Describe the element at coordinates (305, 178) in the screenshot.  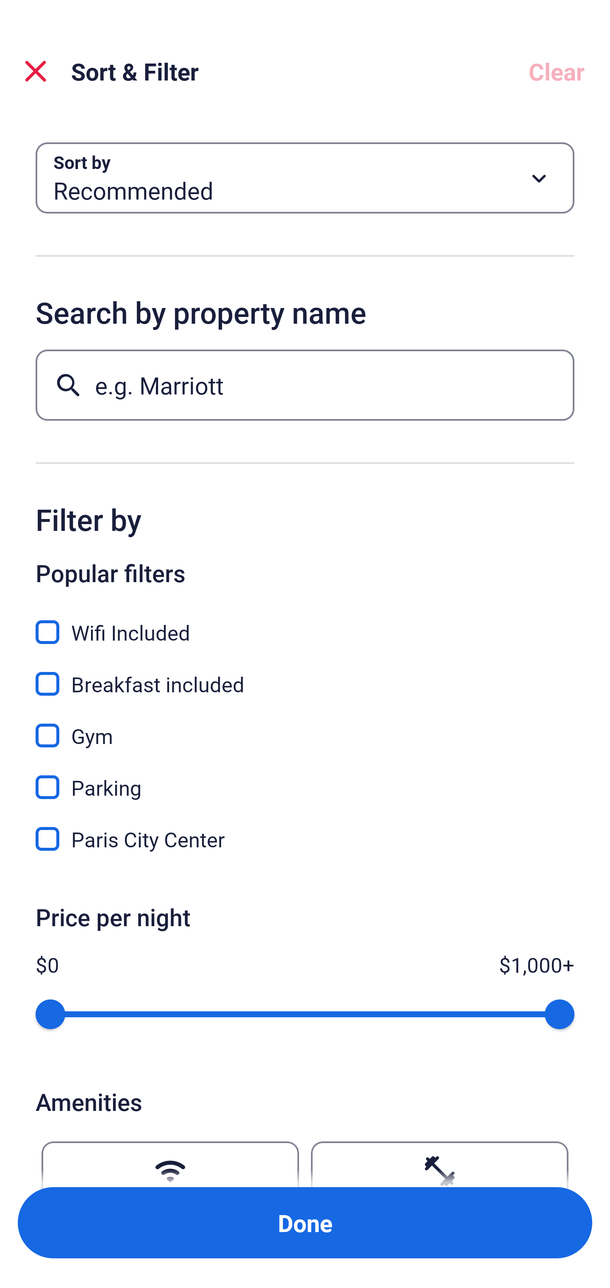
I see `Sort by Button Recommended` at that location.